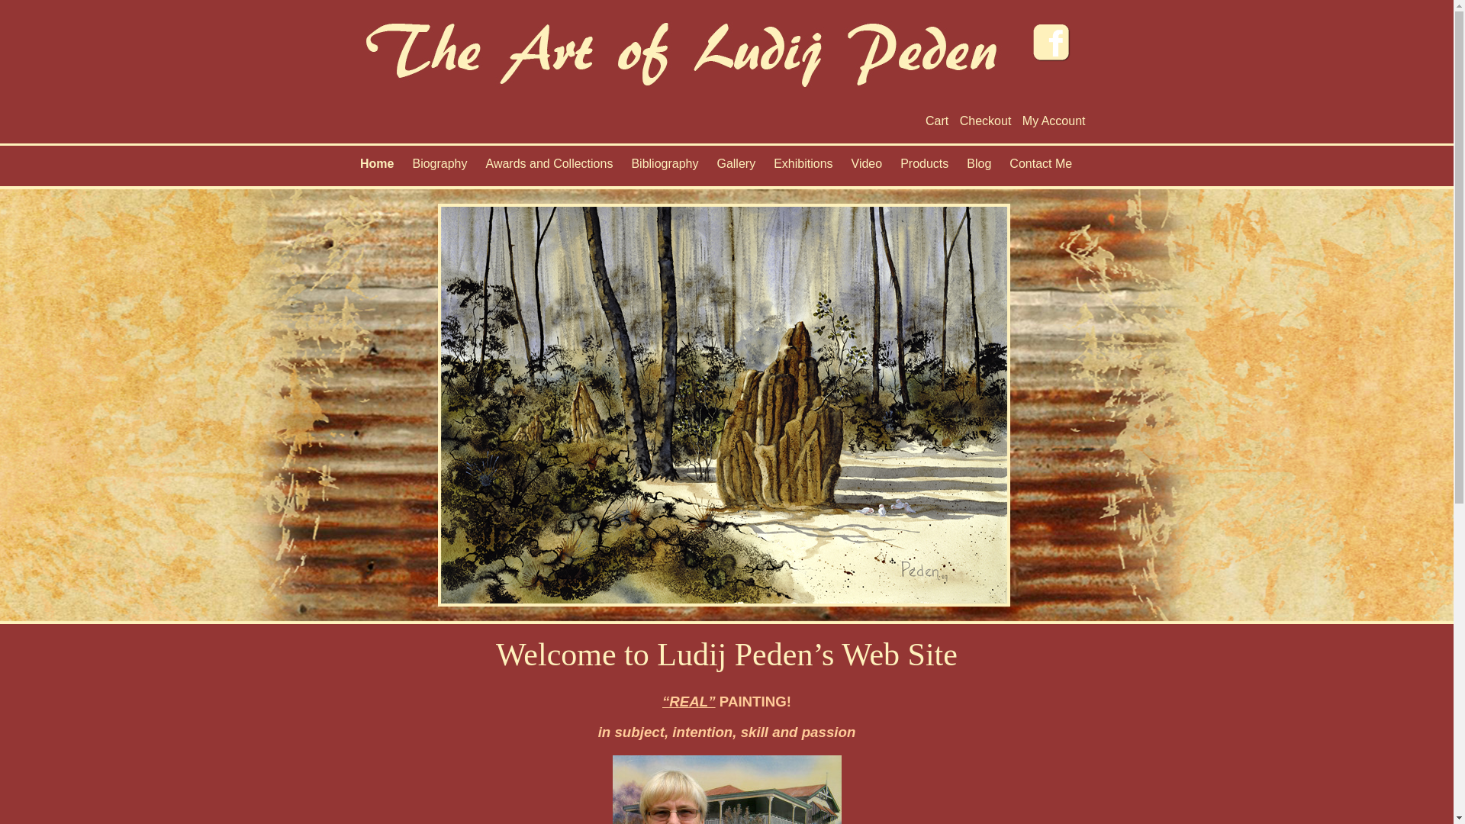 The width and height of the screenshot is (1465, 824). What do you see at coordinates (979, 167) in the screenshot?
I see `Blog` at bounding box center [979, 167].